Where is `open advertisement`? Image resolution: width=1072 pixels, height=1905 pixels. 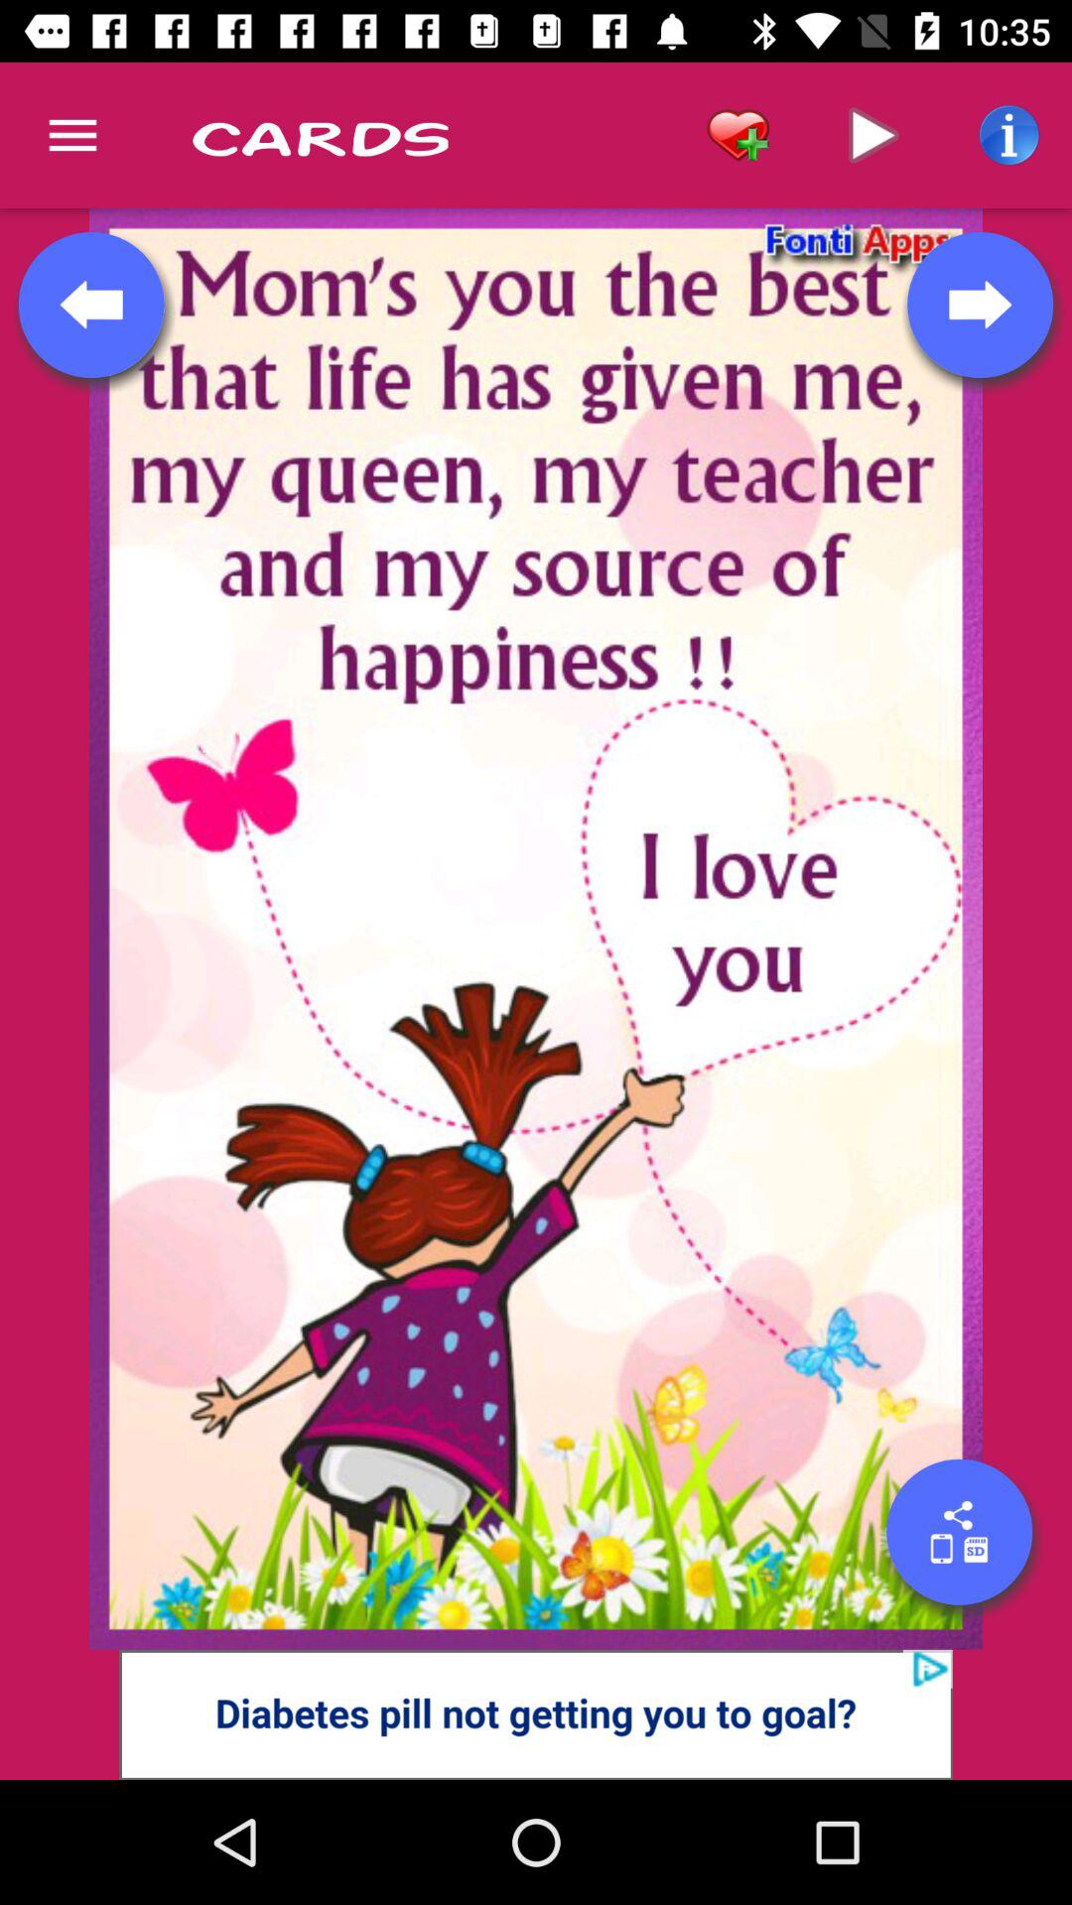 open advertisement is located at coordinates (536, 1714).